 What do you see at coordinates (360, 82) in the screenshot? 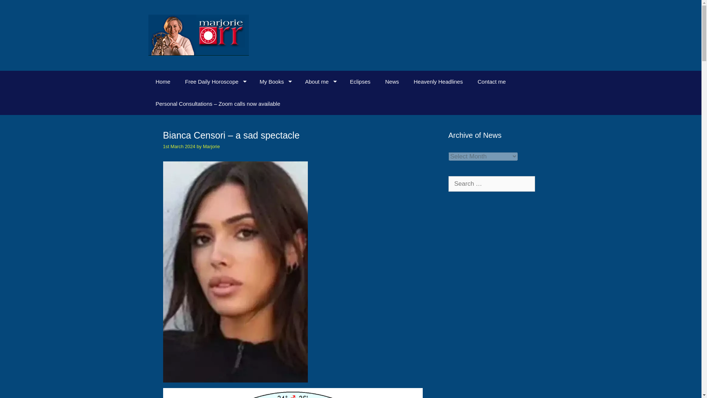
I see `Eclipses` at bounding box center [360, 82].